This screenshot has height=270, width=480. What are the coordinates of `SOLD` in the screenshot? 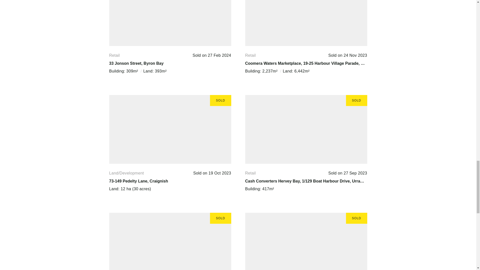 It's located at (170, 129).